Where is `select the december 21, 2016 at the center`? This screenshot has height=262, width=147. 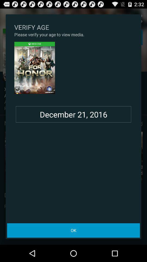 select the december 21, 2016 at the center is located at coordinates (73, 114).